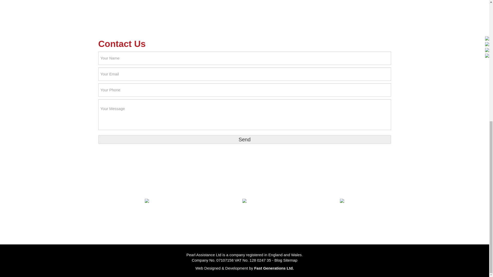 This screenshot has width=493, height=277. Describe the element at coordinates (290, 260) in the screenshot. I see `Sitemap` at that location.